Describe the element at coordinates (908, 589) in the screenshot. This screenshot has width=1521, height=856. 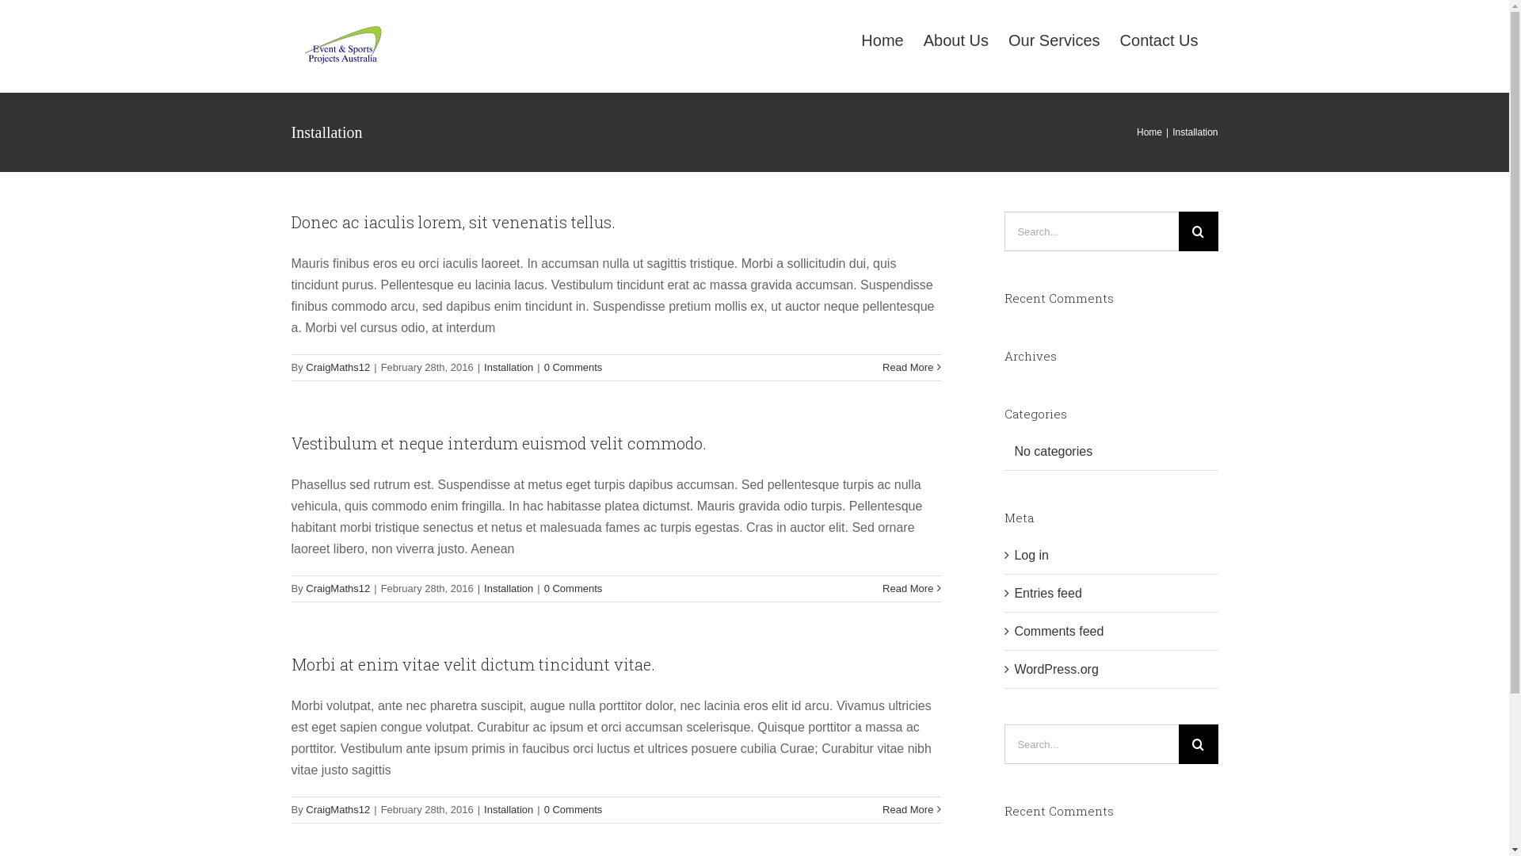
I see `Read More` at that location.